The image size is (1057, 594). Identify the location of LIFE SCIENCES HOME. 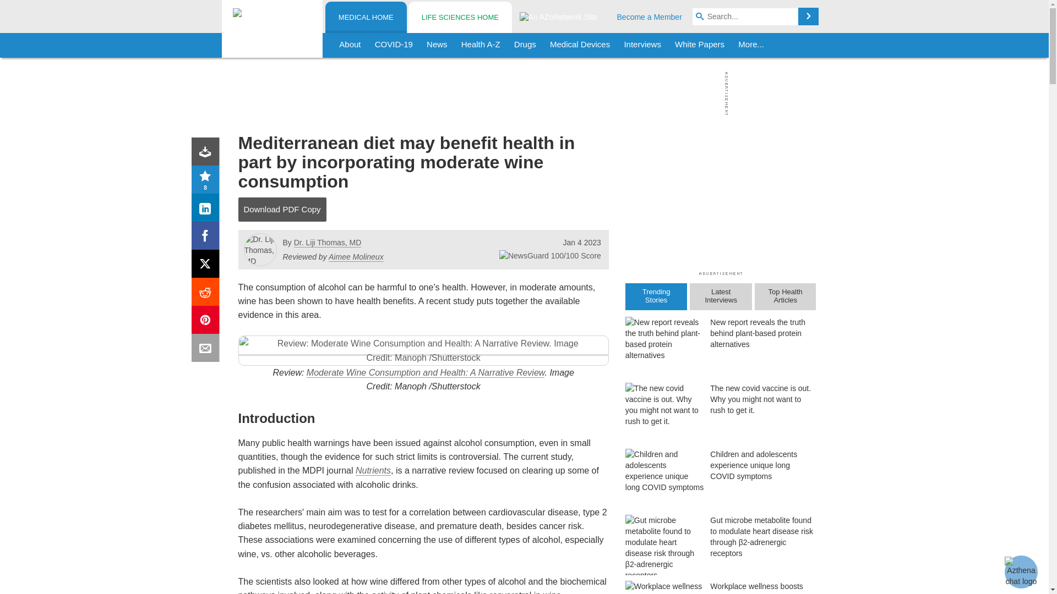
(460, 18).